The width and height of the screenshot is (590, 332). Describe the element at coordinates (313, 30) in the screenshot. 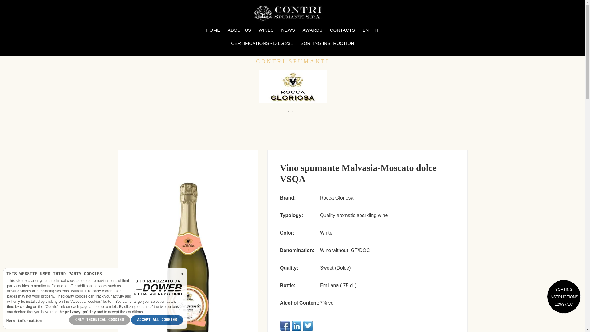

I see `AWARDS` at that location.